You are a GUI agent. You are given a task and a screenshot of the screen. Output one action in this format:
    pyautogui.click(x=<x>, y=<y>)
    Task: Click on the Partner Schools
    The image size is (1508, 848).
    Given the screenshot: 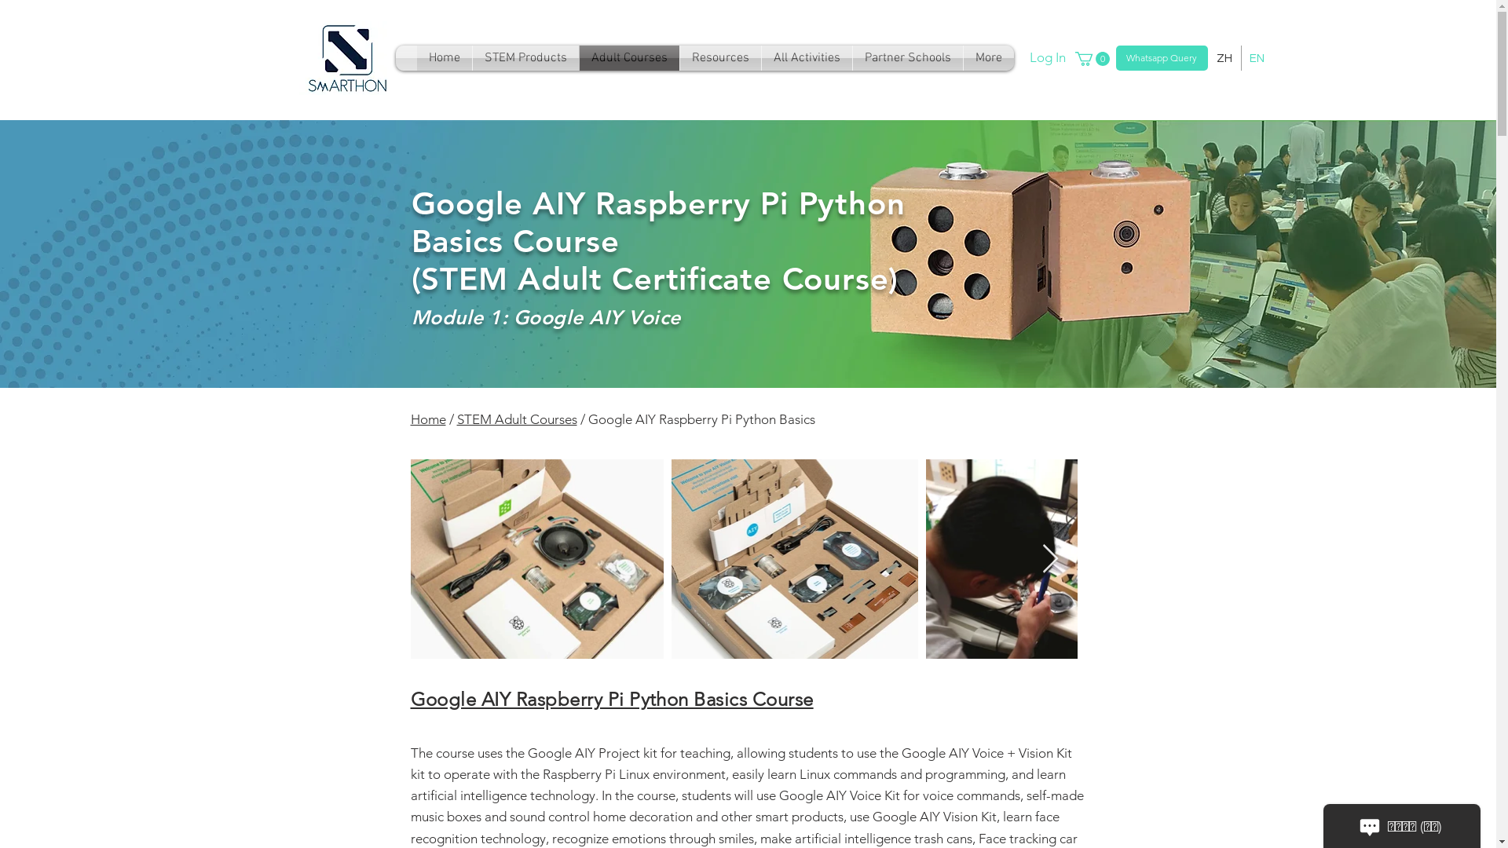 What is the action you would take?
    pyautogui.click(x=908, y=58)
    